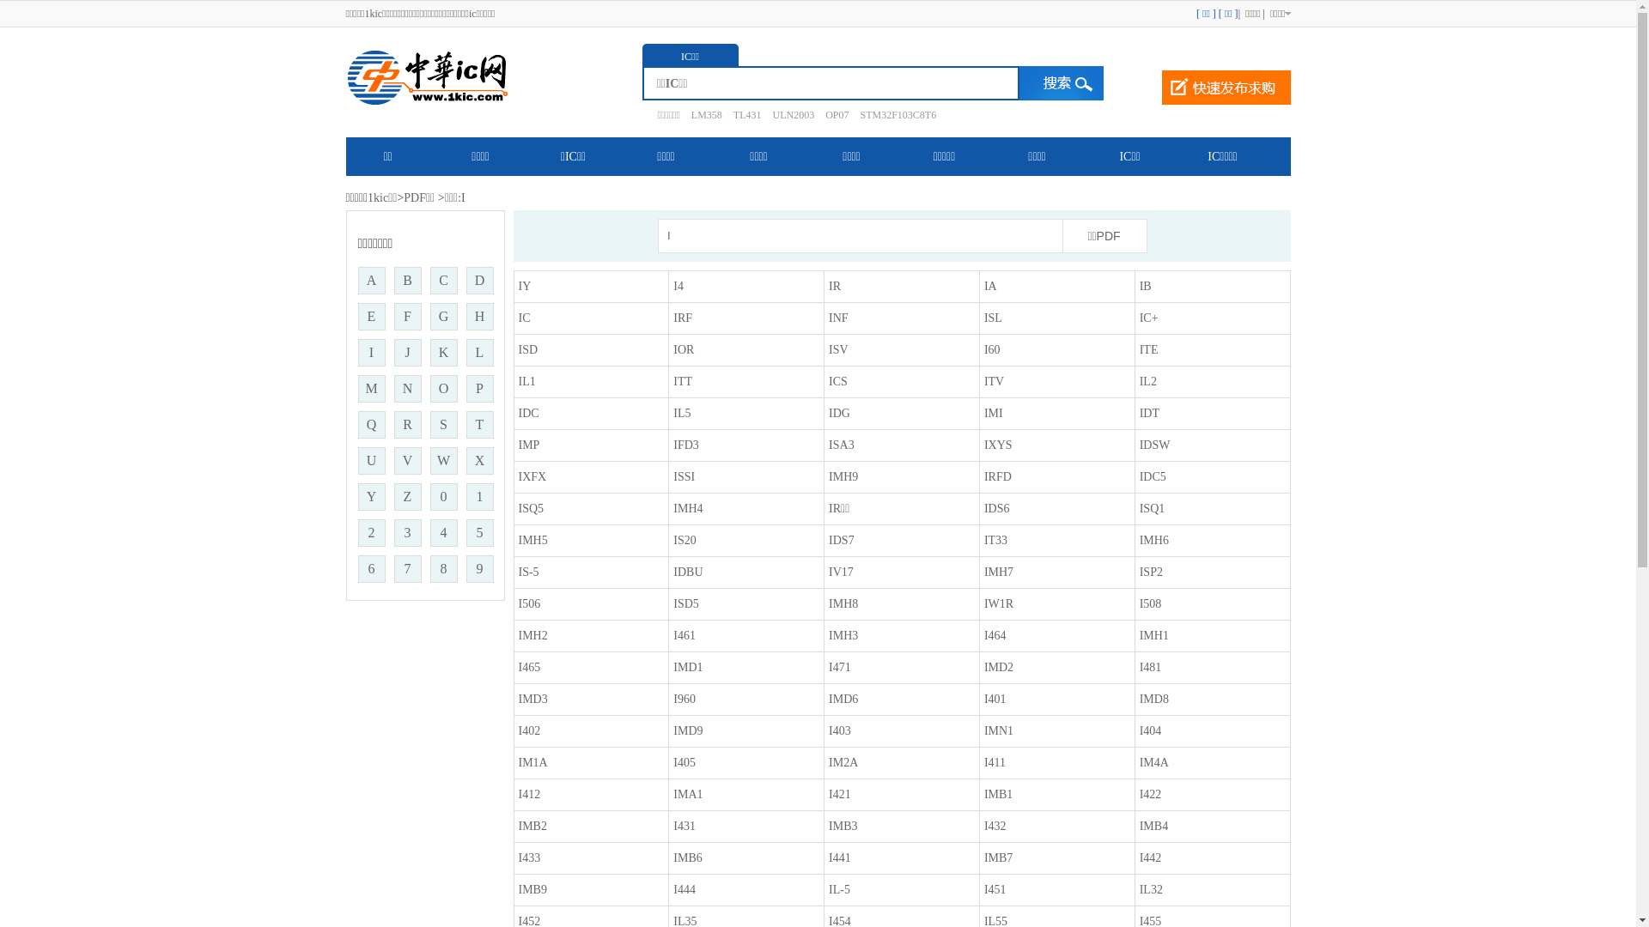  I want to click on IT33, so click(996, 541).